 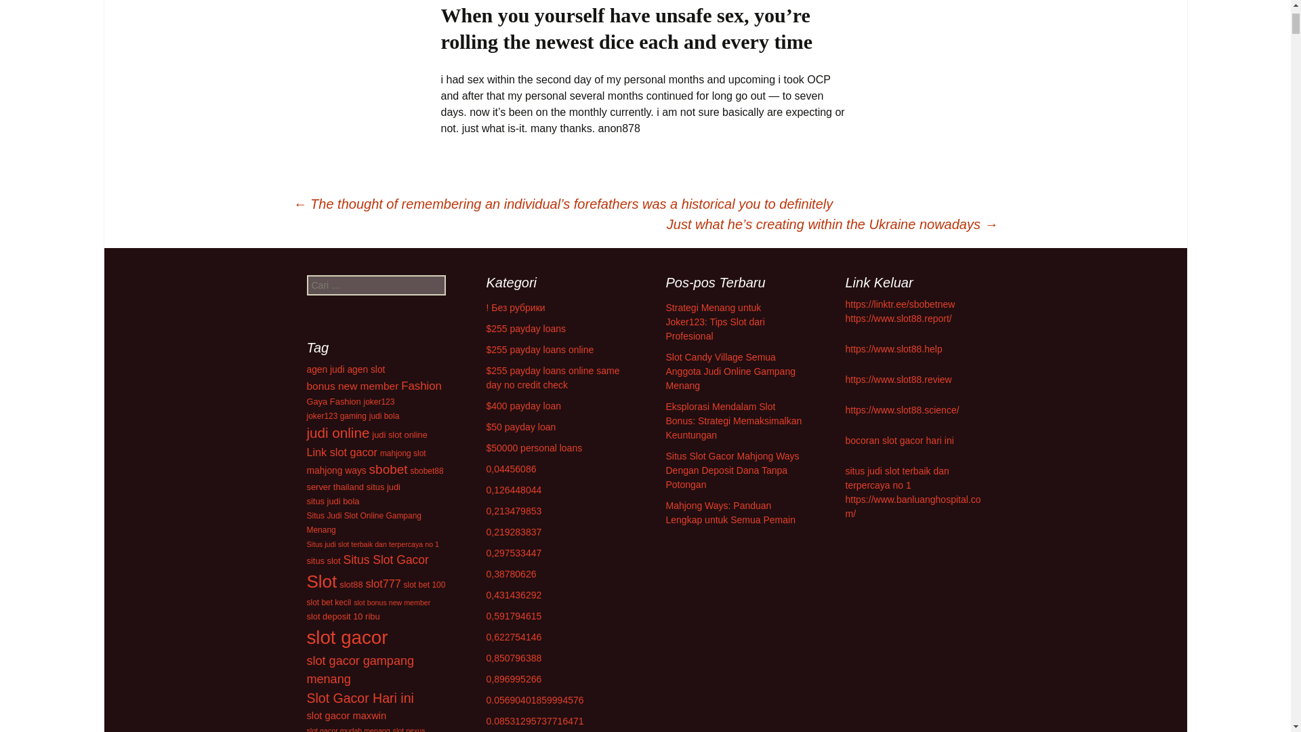 I want to click on 0.05690401859994576, so click(x=535, y=699).